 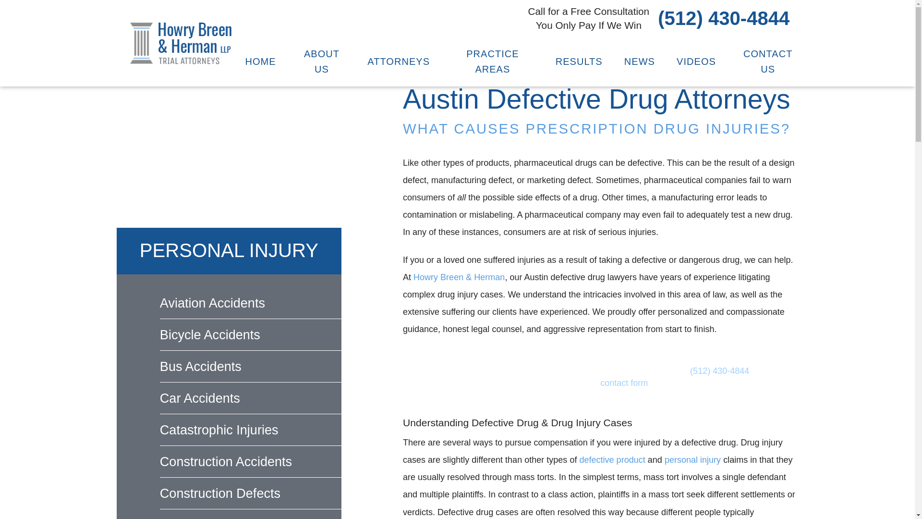 What do you see at coordinates (322, 62) in the screenshot?
I see `ABOUT US` at bounding box center [322, 62].